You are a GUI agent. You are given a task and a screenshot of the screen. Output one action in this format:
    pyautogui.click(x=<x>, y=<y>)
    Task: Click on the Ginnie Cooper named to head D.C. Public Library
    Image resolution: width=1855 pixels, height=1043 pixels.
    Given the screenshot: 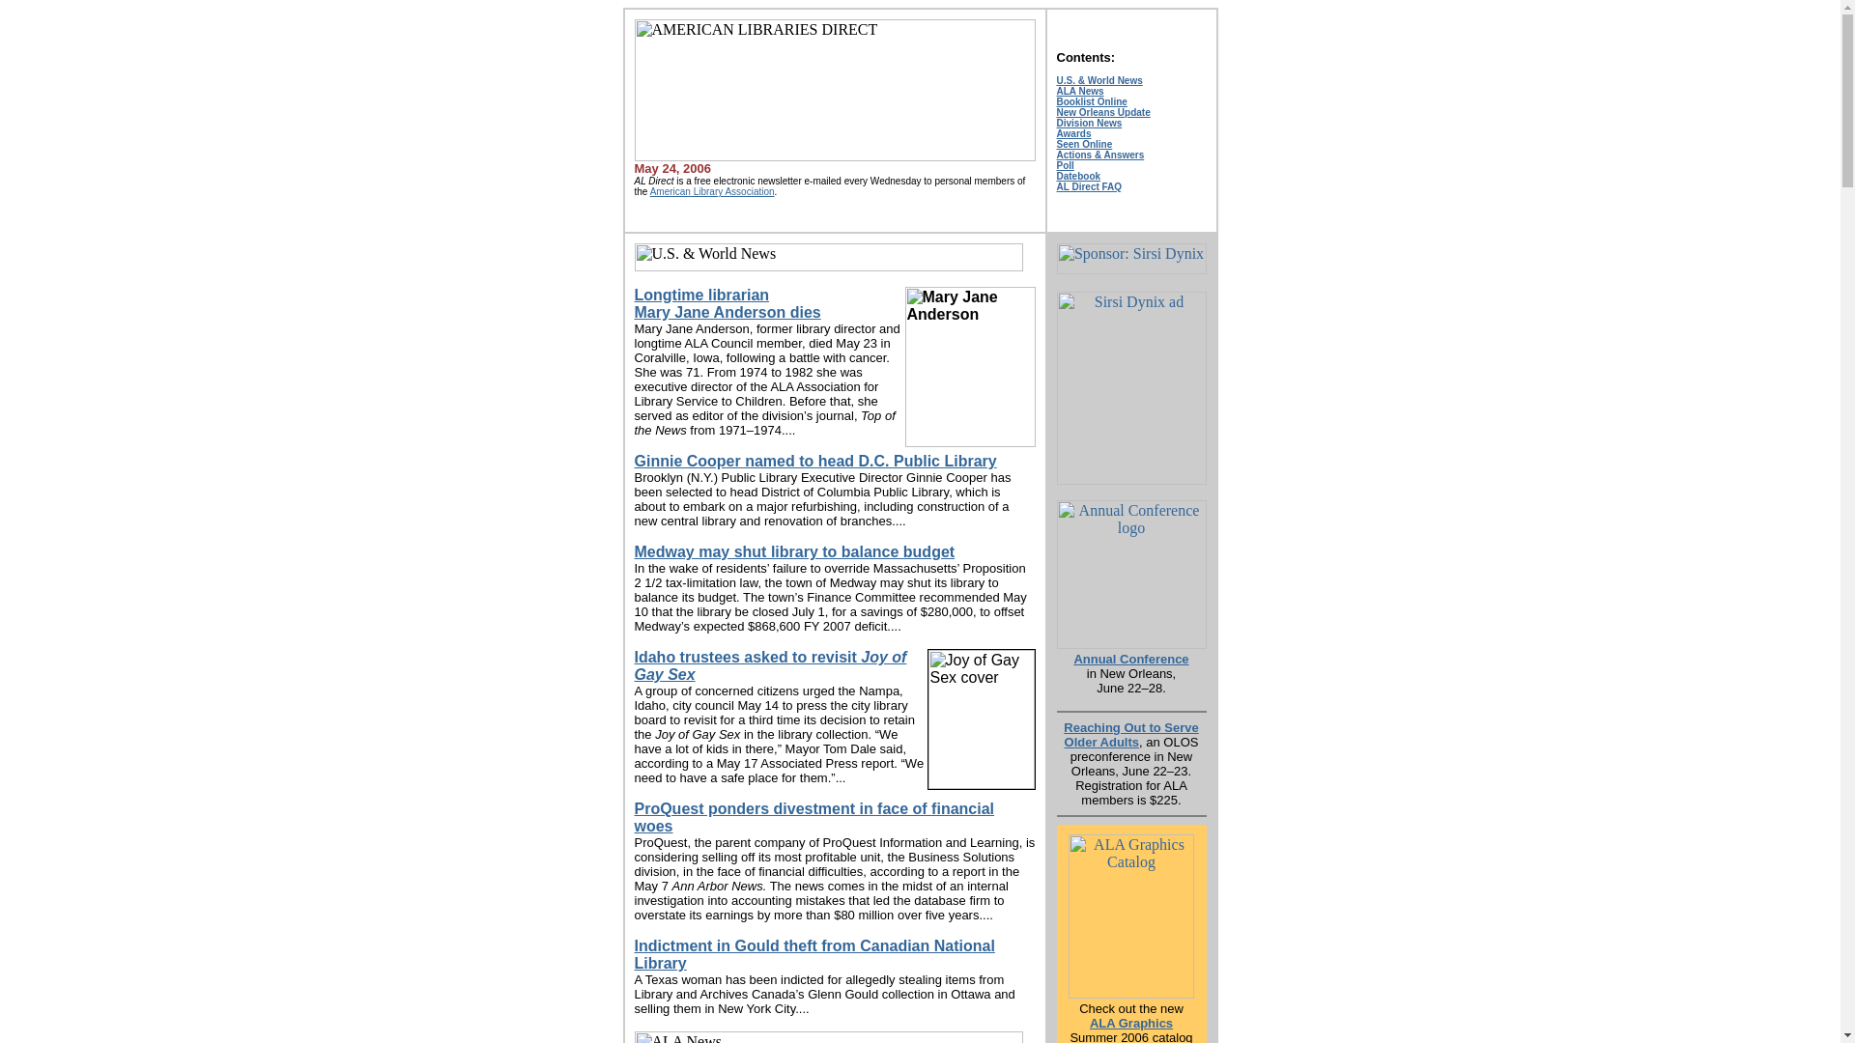 What is the action you would take?
    pyautogui.click(x=813, y=817)
    